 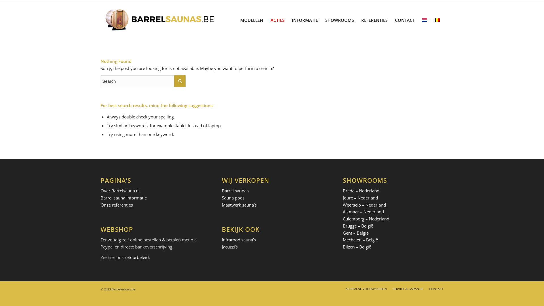 What do you see at coordinates (305, 20) in the screenshot?
I see `INFORMATIE` at bounding box center [305, 20].